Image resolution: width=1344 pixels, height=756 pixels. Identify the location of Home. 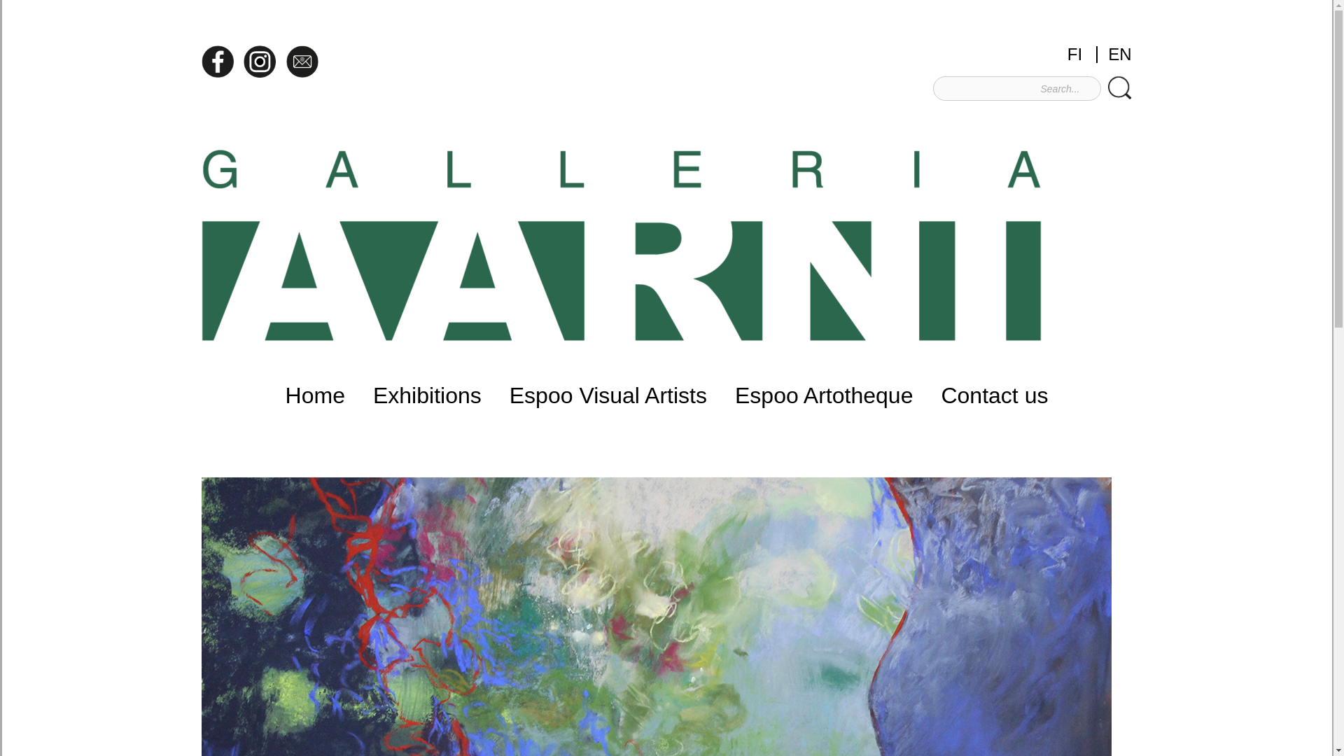
(315, 395).